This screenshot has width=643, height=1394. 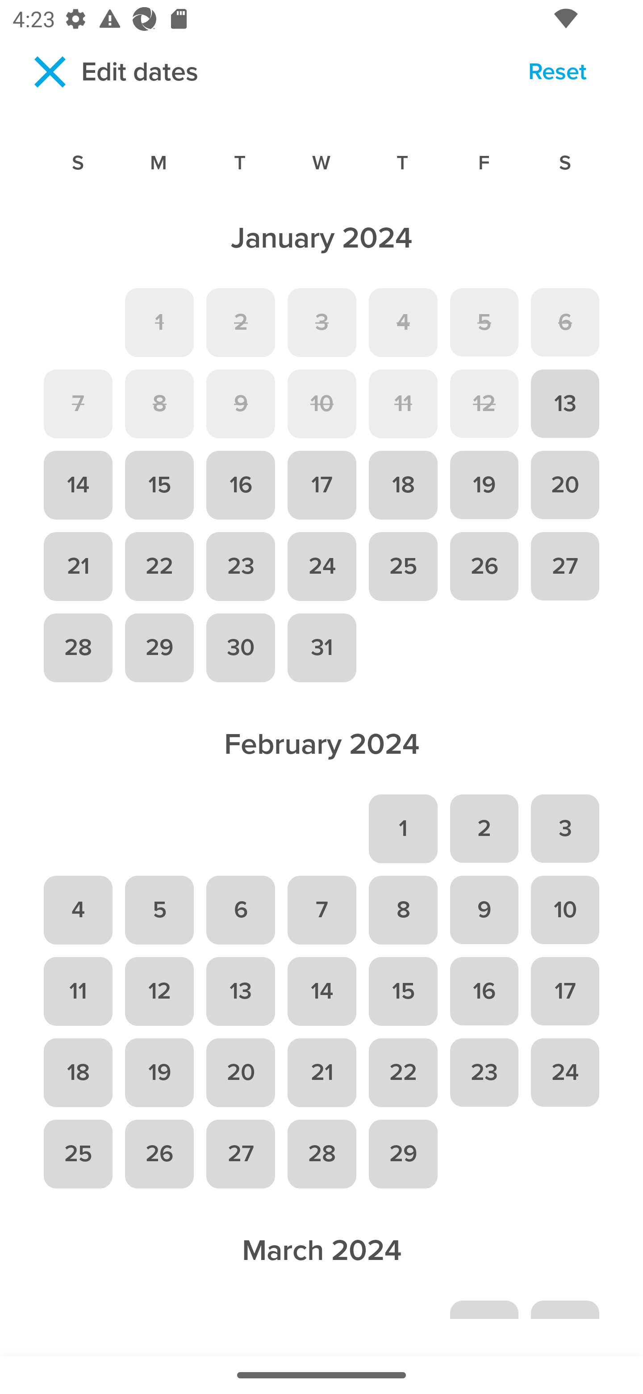 What do you see at coordinates (241, 991) in the screenshot?
I see `13` at bounding box center [241, 991].